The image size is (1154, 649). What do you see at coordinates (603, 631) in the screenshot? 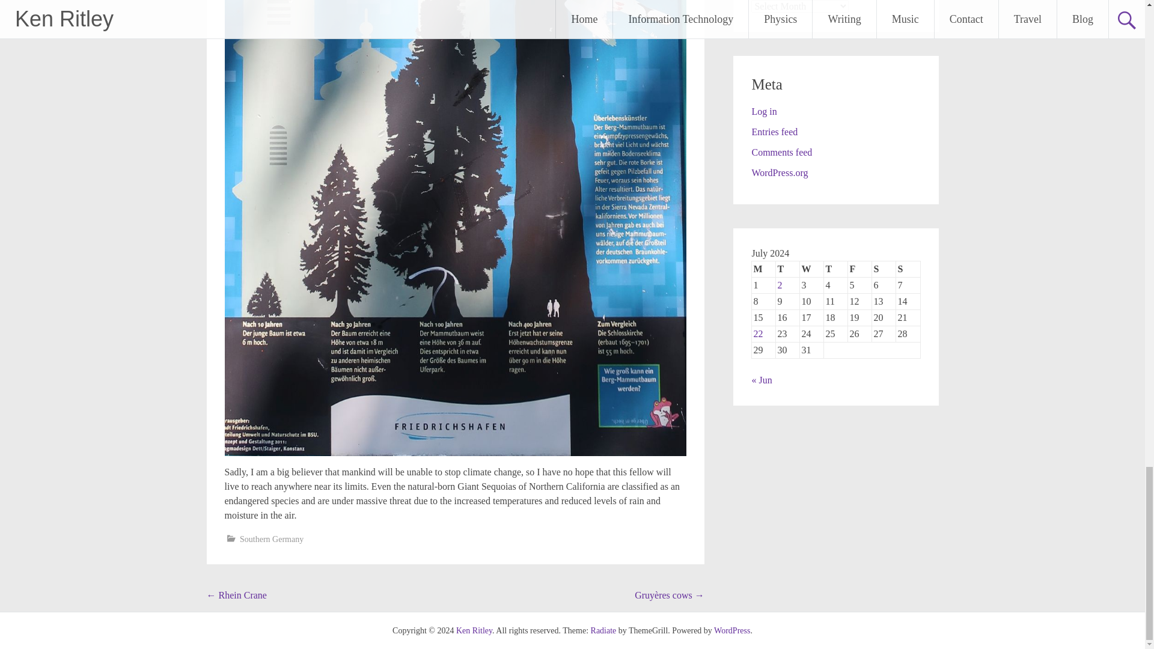
I see `Radiate` at bounding box center [603, 631].